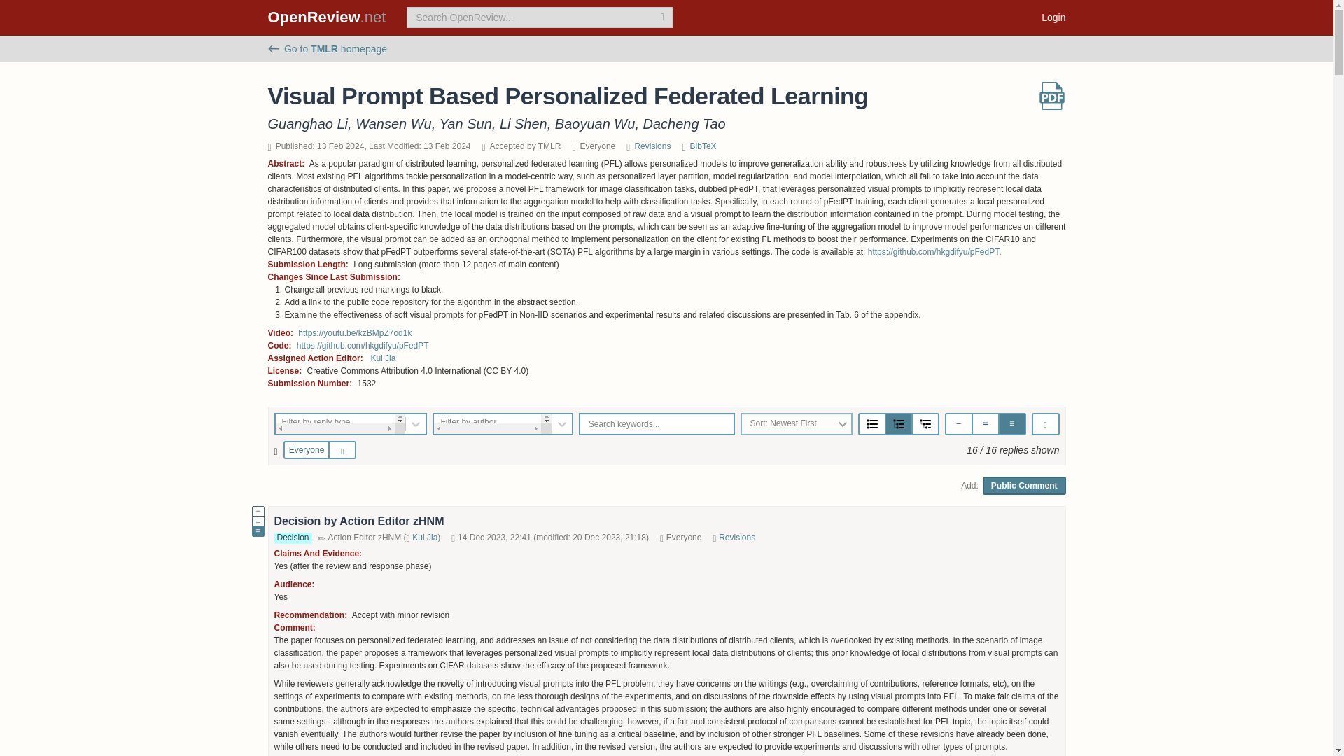  What do you see at coordinates (382, 358) in the screenshot?
I see `Kui Jia` at bounding box center [382, 358].